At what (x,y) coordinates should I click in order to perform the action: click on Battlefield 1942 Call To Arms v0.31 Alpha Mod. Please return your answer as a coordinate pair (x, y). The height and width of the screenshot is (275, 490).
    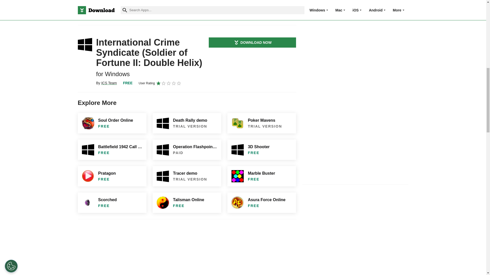
    Looking at the image, I should click on (112, 149).